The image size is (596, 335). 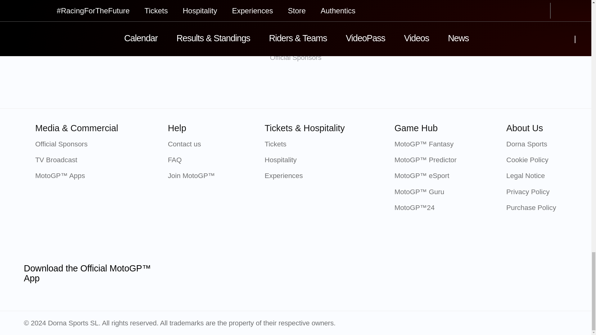 What do you see at coordinates (263, 87) in the screenshot?
I see `MICHELIN` at bounding box center [263, 87].